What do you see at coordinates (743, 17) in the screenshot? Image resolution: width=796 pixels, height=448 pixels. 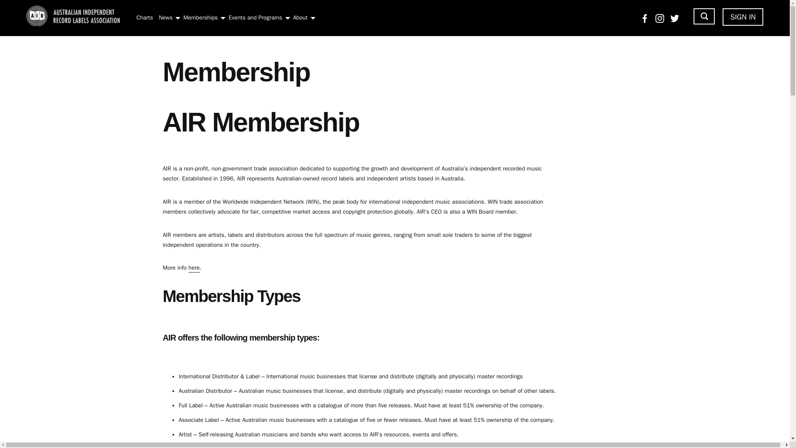 I see `SIGN IN` at bounding box center [743, 17].